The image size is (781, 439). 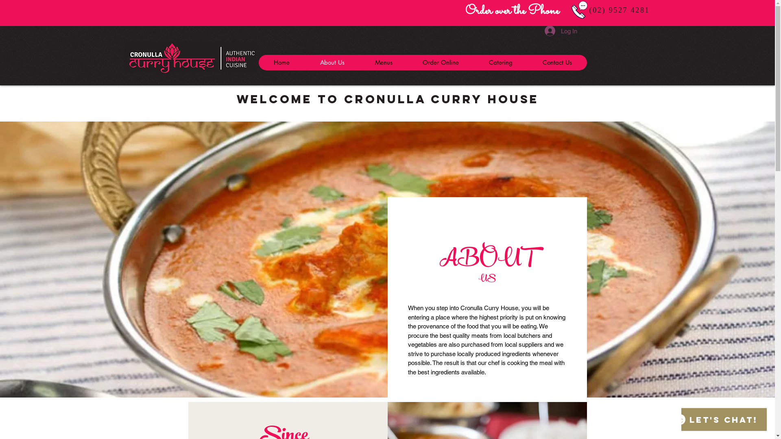 I want to click on Restaurant Social Bar, so click(x=37, y=11).